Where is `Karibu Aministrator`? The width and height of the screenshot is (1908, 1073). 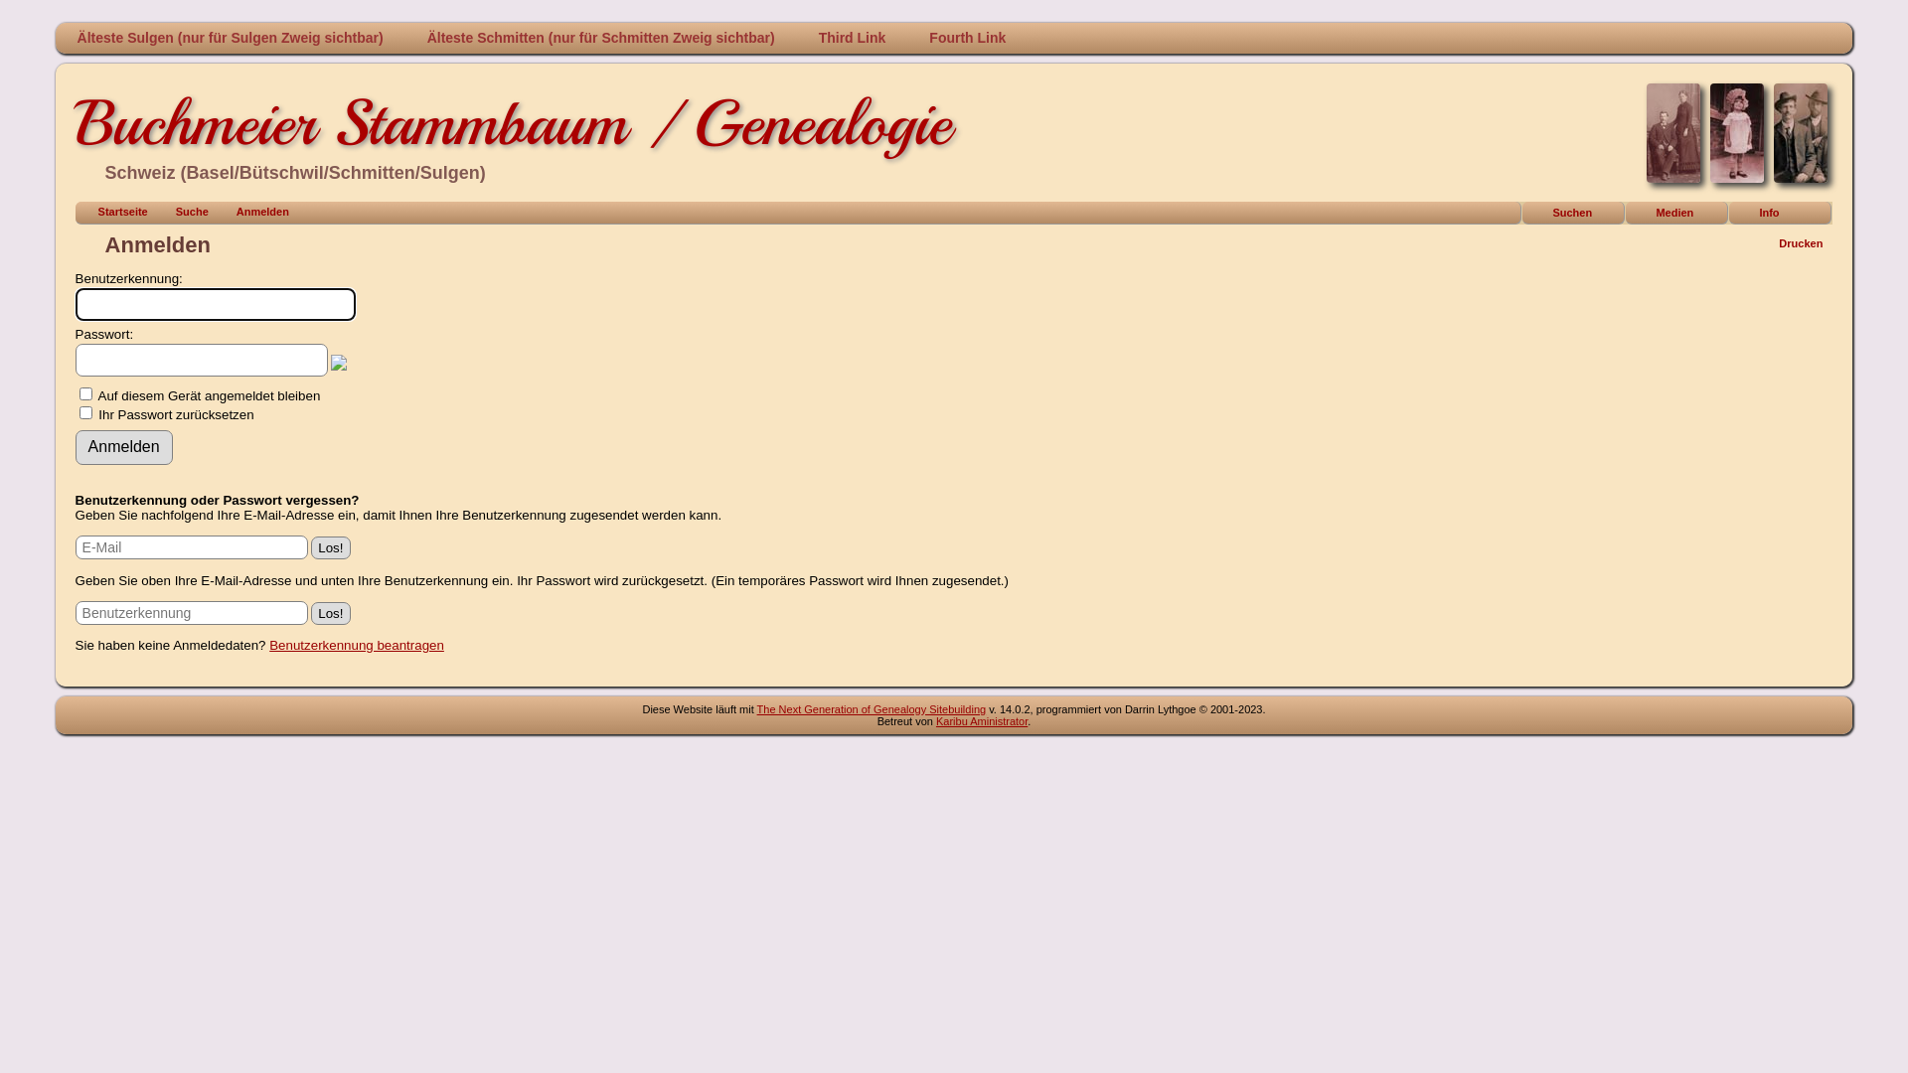
Karibu Aministrator is located at coordinates (982, 721).